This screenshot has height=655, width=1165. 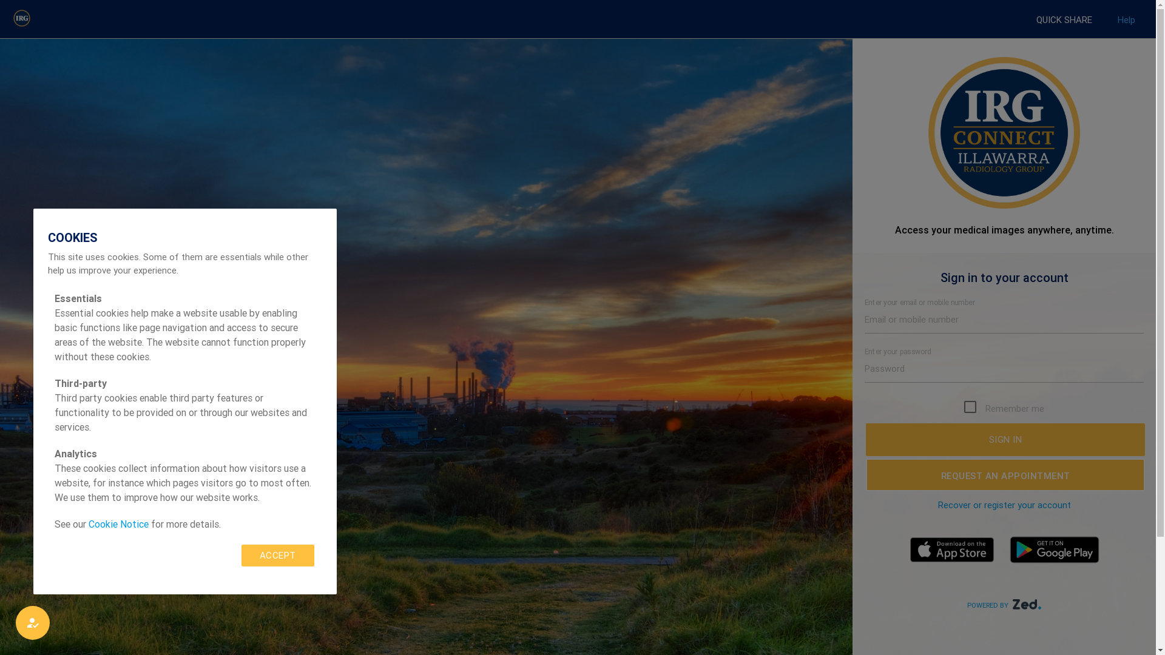 I want to click on Cookie Notice, so click(x=118, y=524).